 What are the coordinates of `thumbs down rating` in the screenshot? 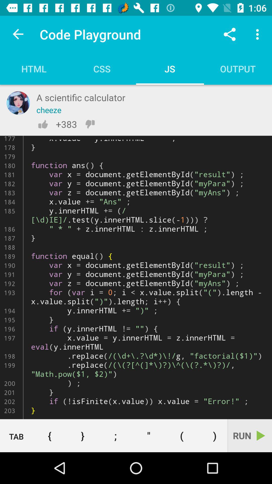 It's located at (90, 124).